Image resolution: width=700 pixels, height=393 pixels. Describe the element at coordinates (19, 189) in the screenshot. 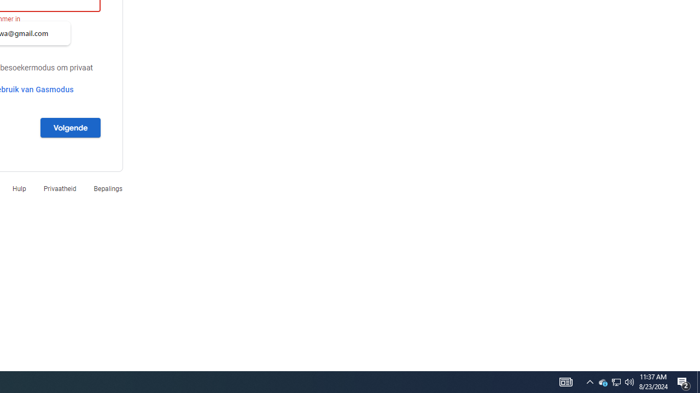

I see `Hulp` at that location.